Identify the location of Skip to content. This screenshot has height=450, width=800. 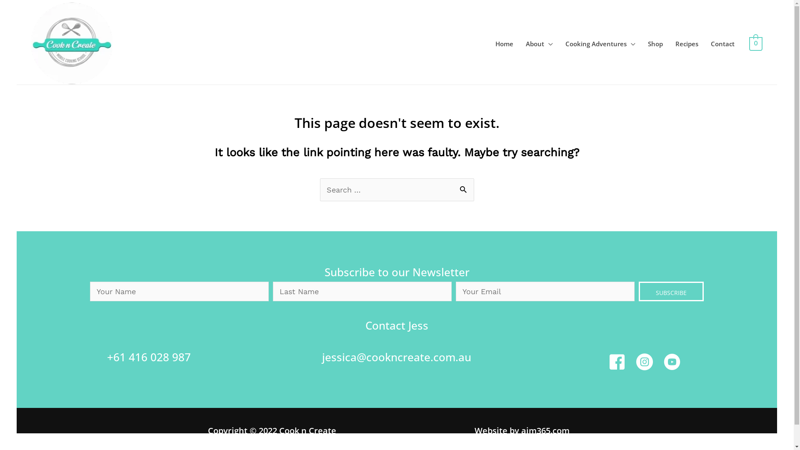
(17, 2).